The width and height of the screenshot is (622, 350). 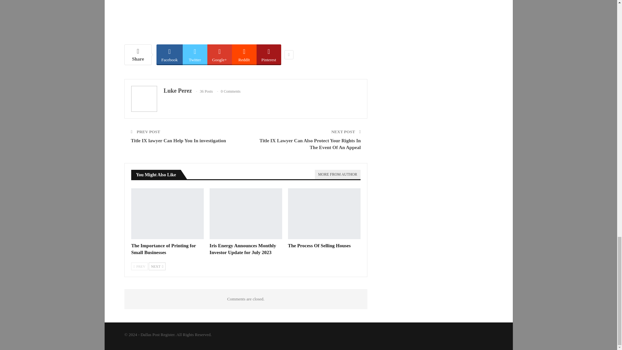 I want to click on Facebook, so click(x=170, y=54).